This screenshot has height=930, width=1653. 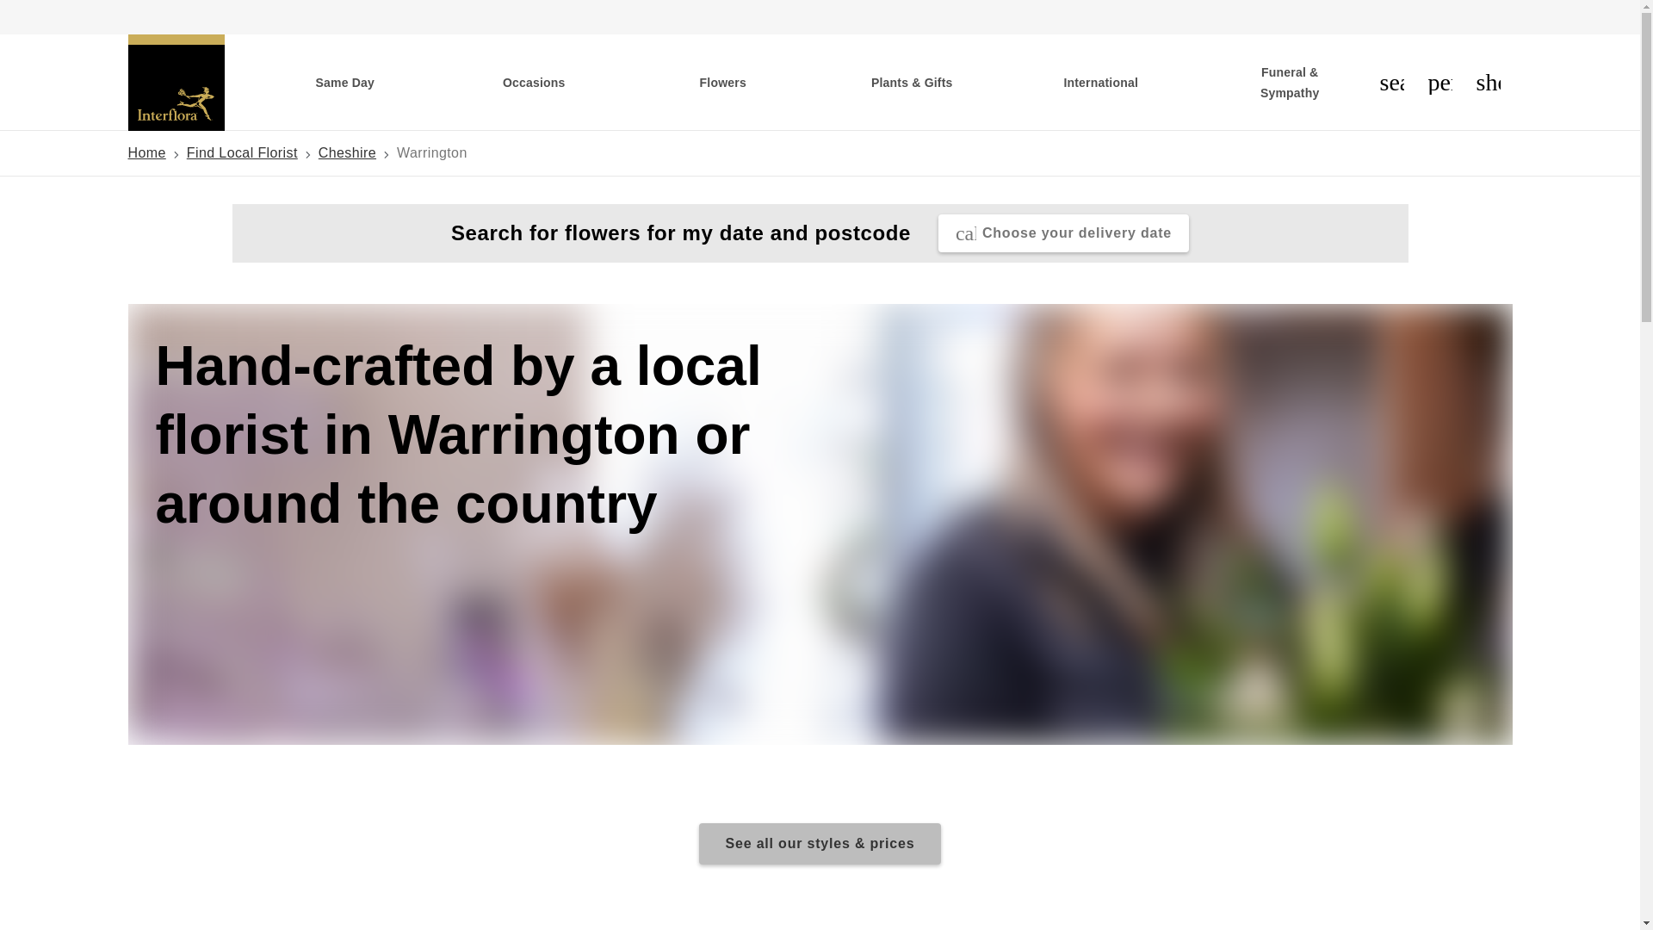 I want to click on Same Day, so click(x=344, y=83).